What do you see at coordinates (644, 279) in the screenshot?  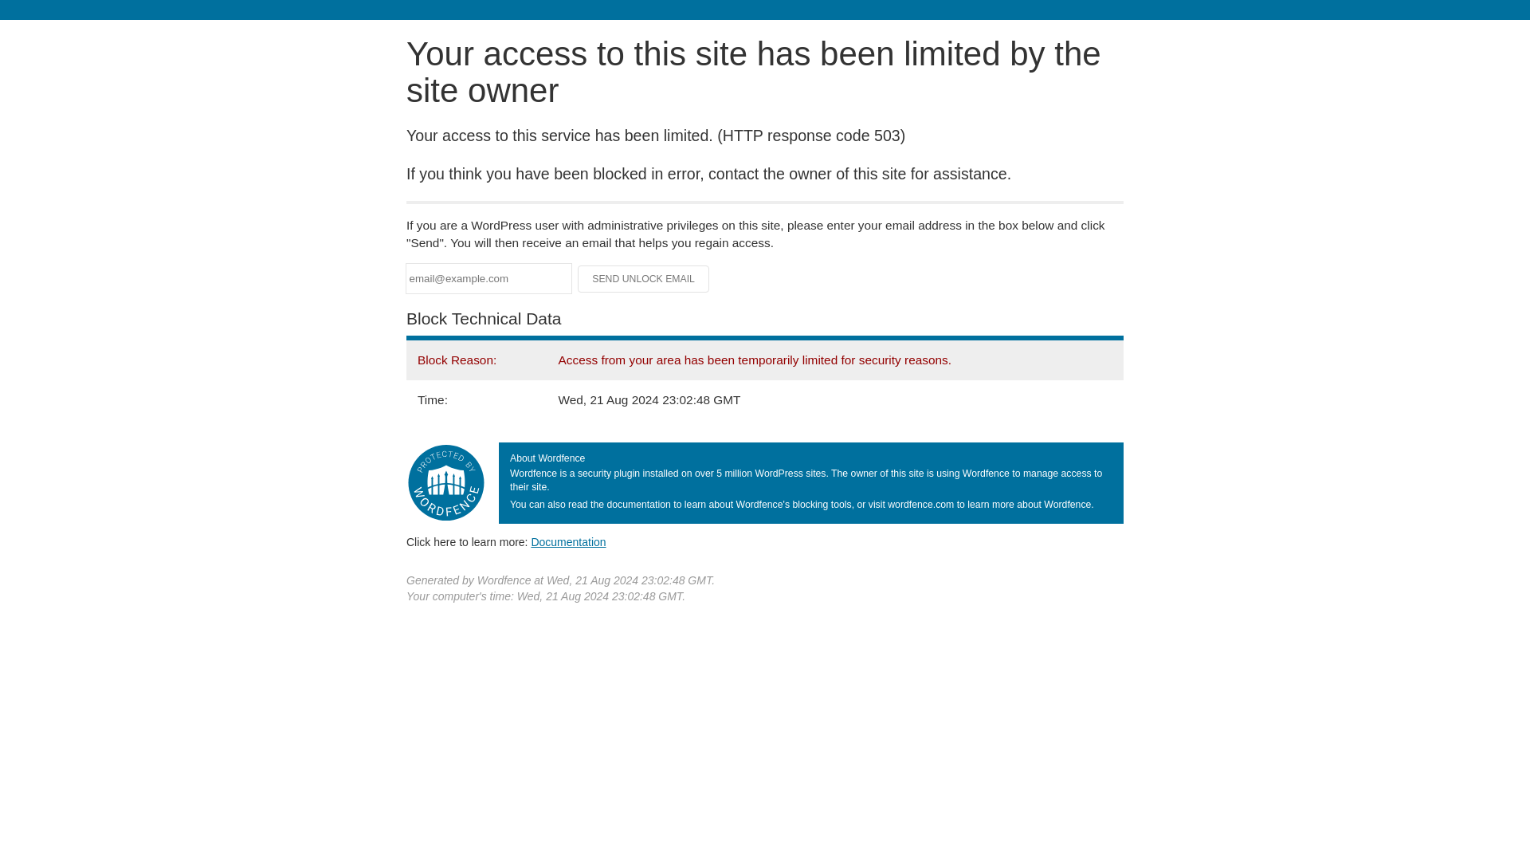 I see `Send Unlock Email` at bounding box center [644, 279].